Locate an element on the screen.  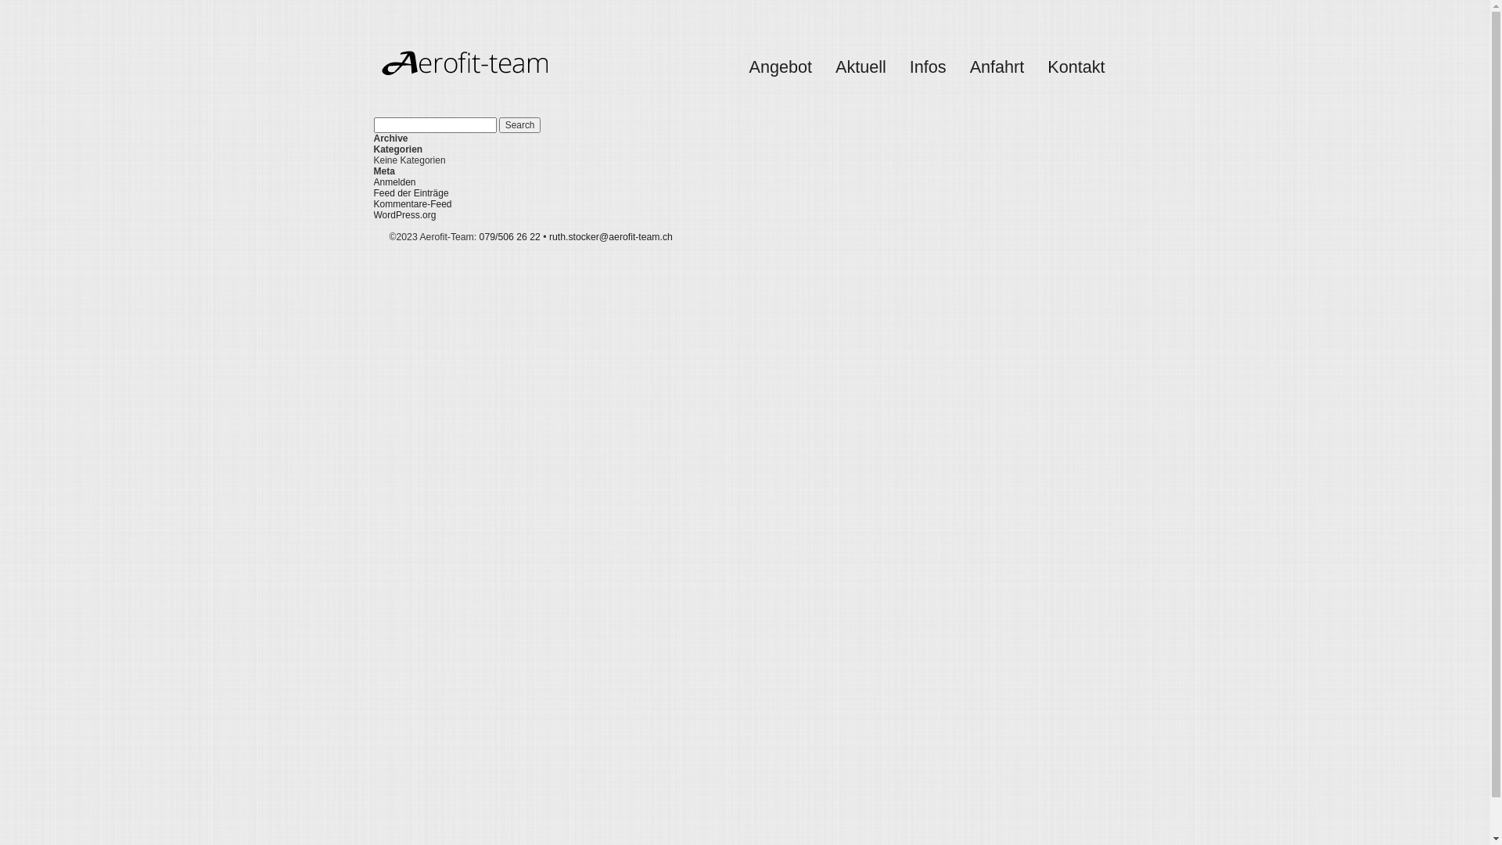
Anmelden is located at coordinates (395, 182).